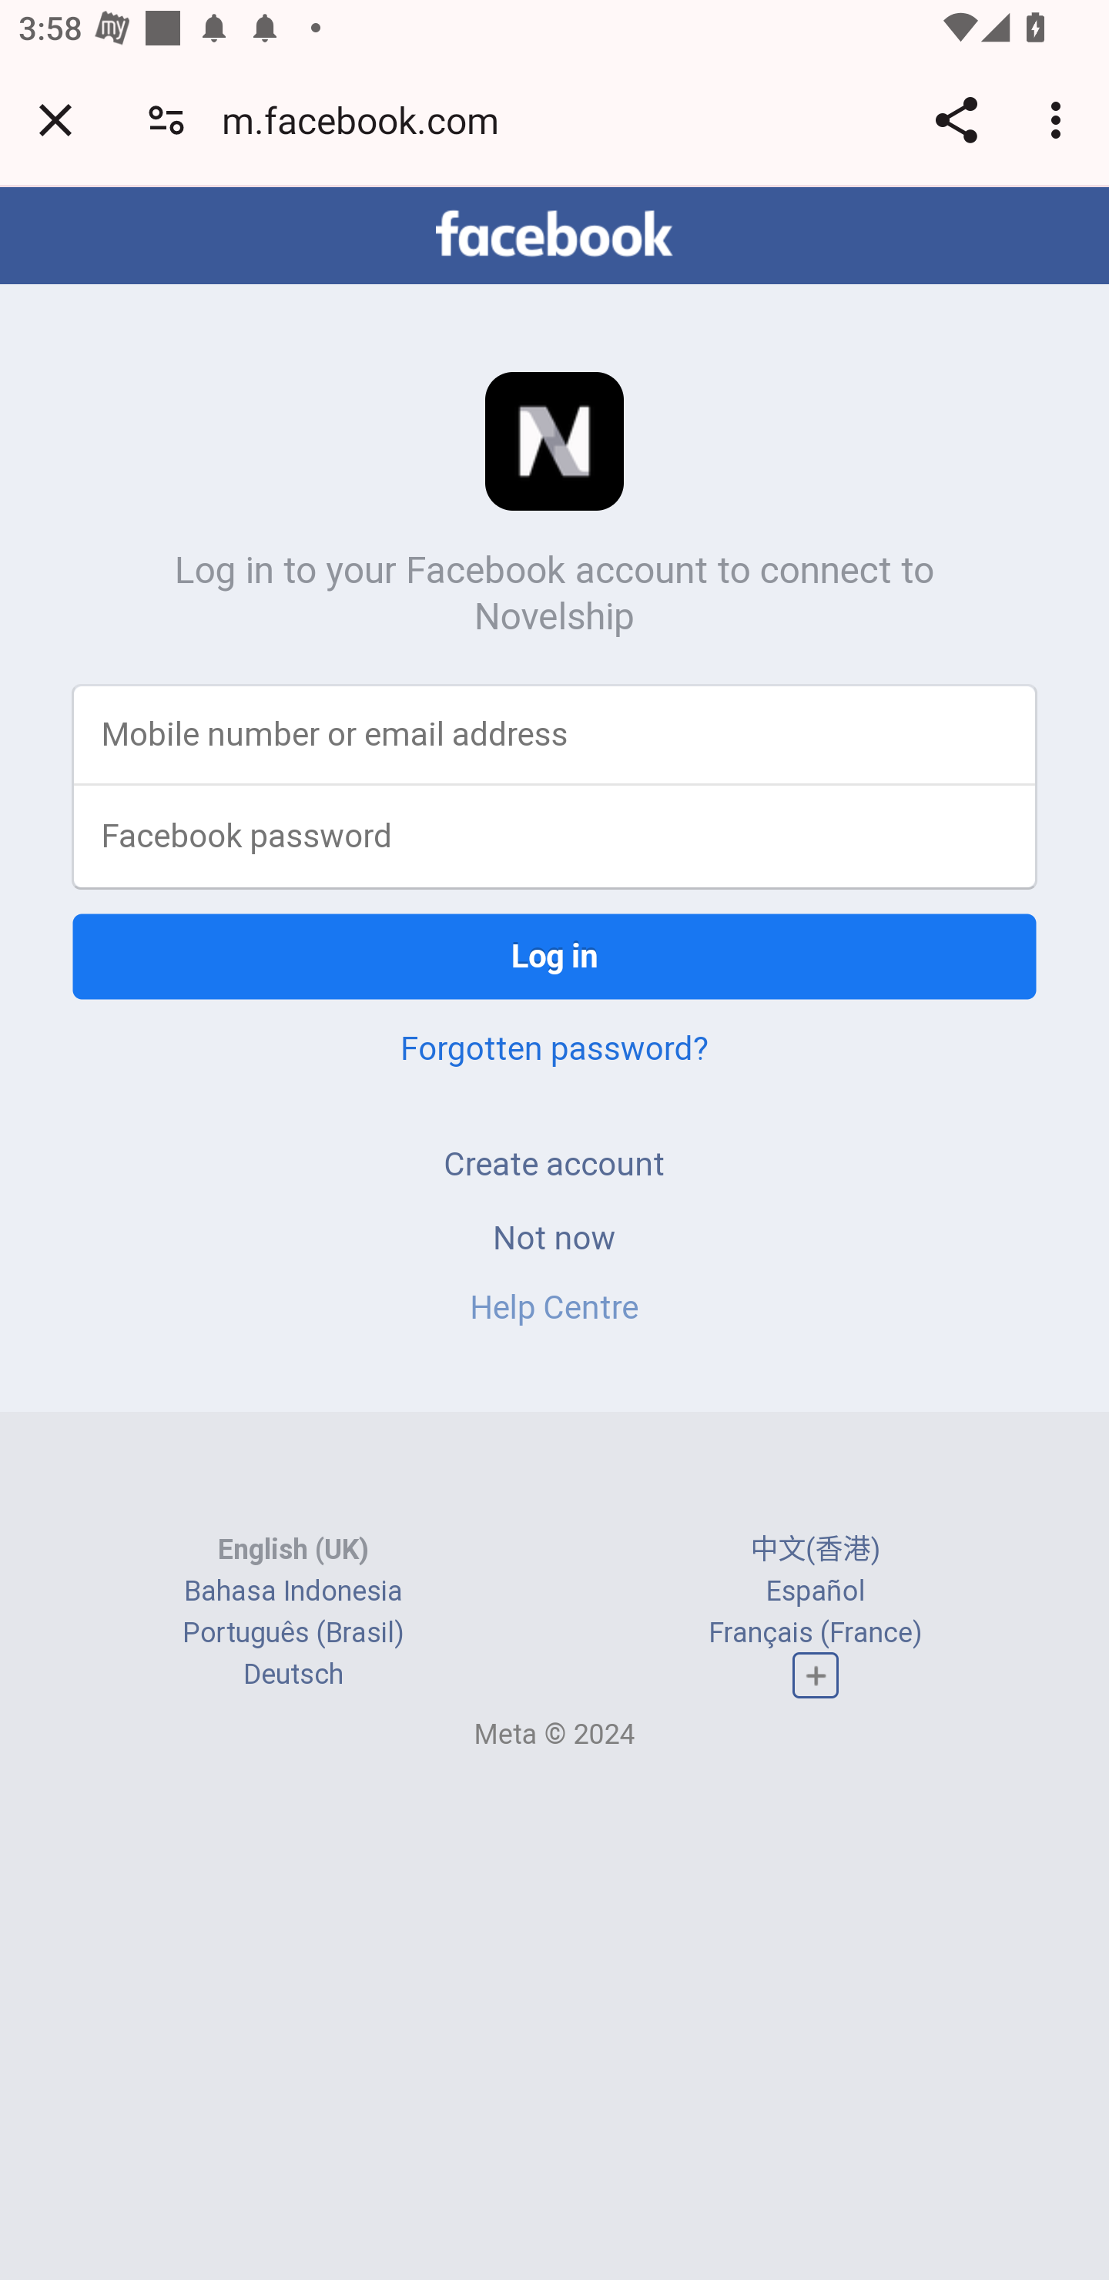 Image resolution: width=1109 pixels, height=2280 pixels. Describe the element at coordinates (554, 956) in the screenshot. I see `Log in` at that location.